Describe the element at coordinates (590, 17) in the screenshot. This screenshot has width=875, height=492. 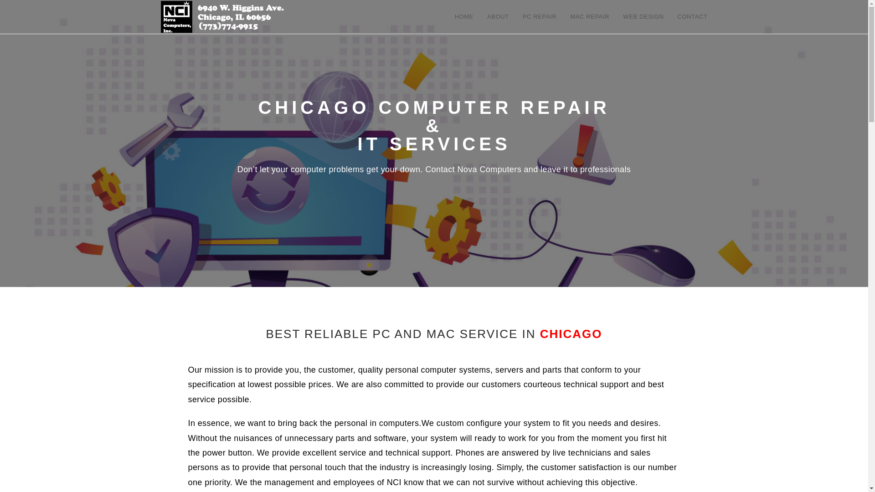
I see `MAC REPAIR` at that location.